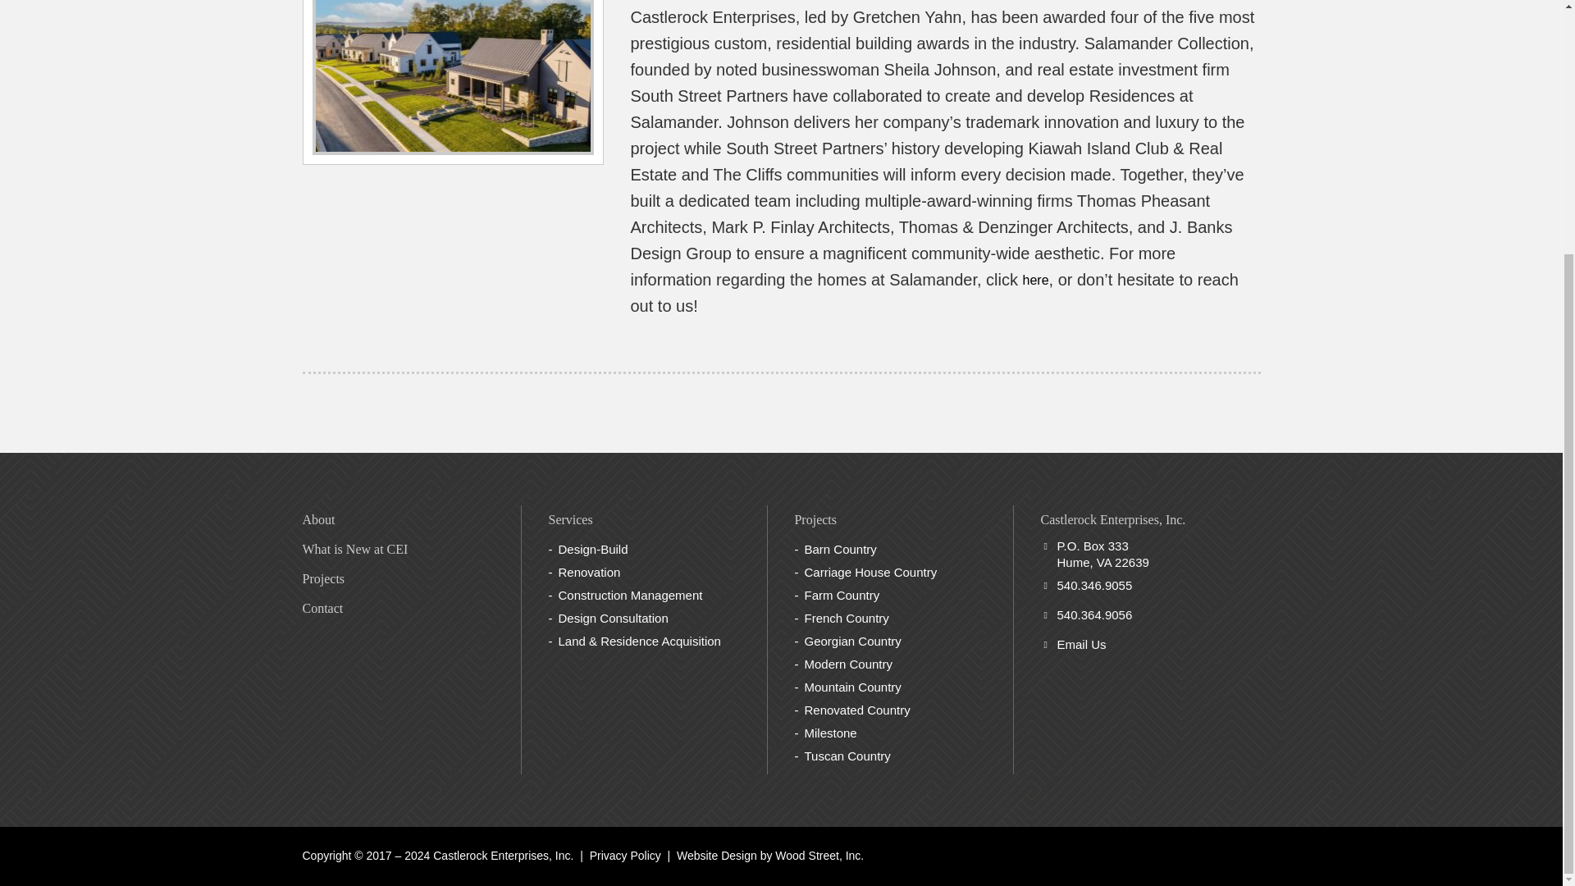 This screenshot has height=886, width=1575. Describe the element at coordinates (839, 549) in the screenshot. I see `Barn Country` at that location.